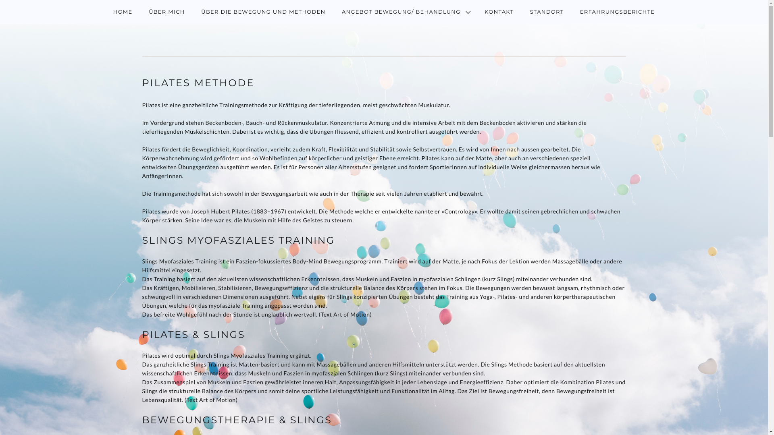 This screenshot has width=774, height=435. What do you see at coordinates (547, 12) in the screenshot?
I see `STANDORT` at bounding box center [547, 12].